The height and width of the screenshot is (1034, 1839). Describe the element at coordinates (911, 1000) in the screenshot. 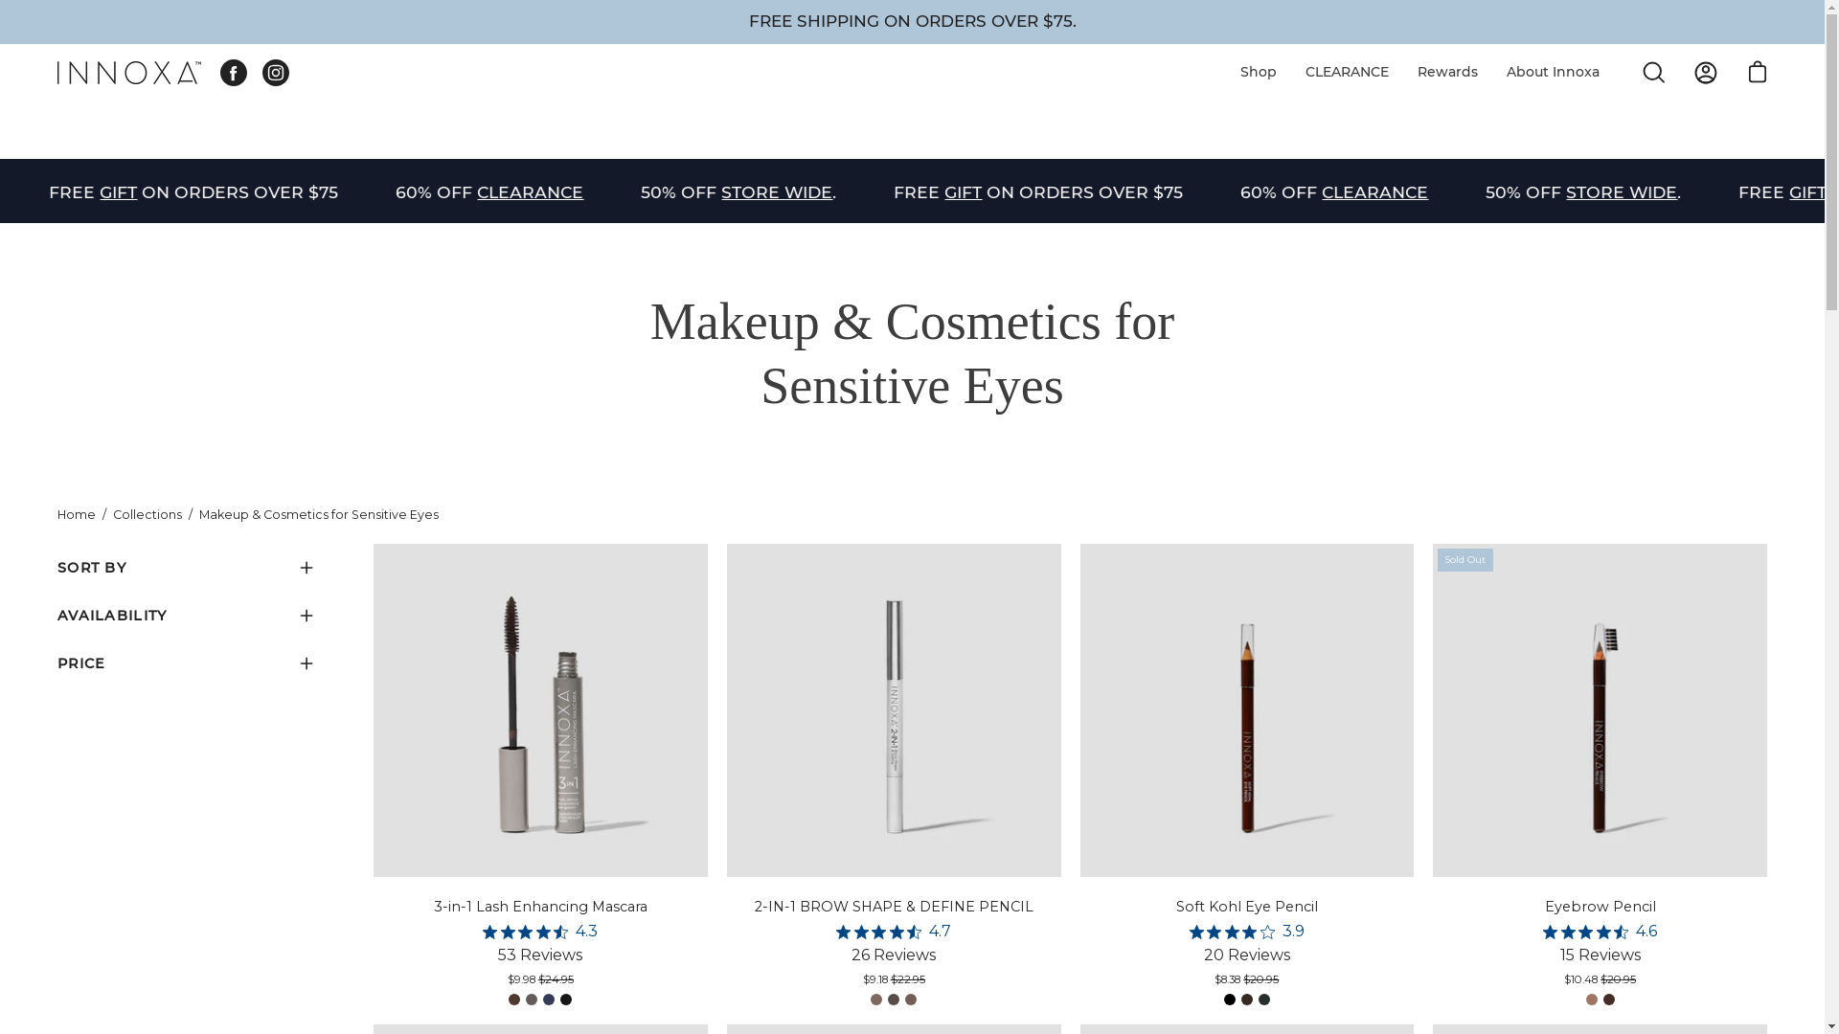

I see `2-in-1 brow shape and define pencil - Light Brown` at that location.